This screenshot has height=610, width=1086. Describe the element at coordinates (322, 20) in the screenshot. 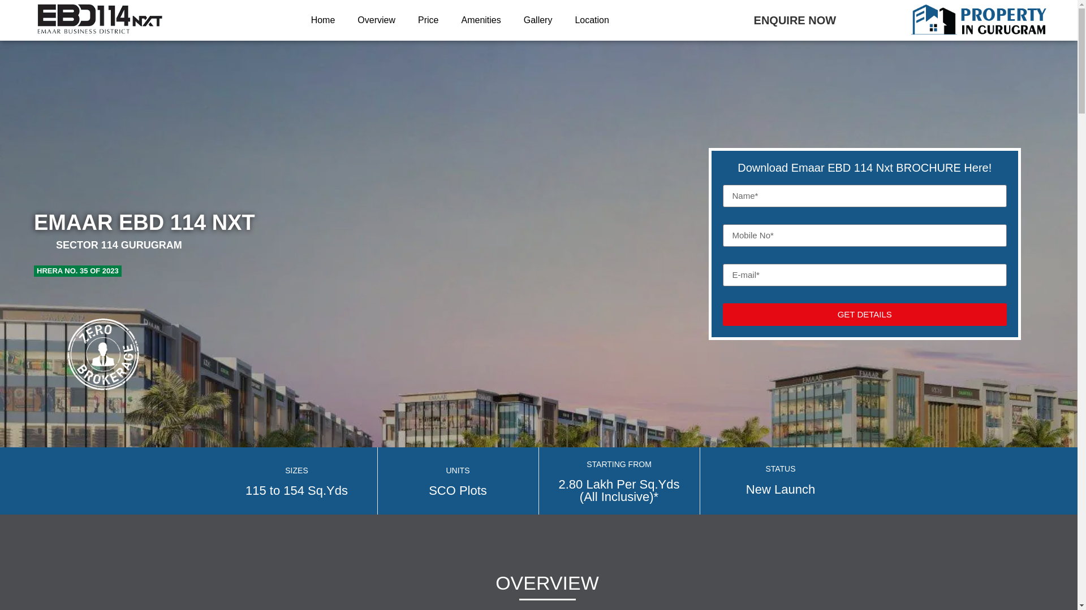

I see `Home` at that location.